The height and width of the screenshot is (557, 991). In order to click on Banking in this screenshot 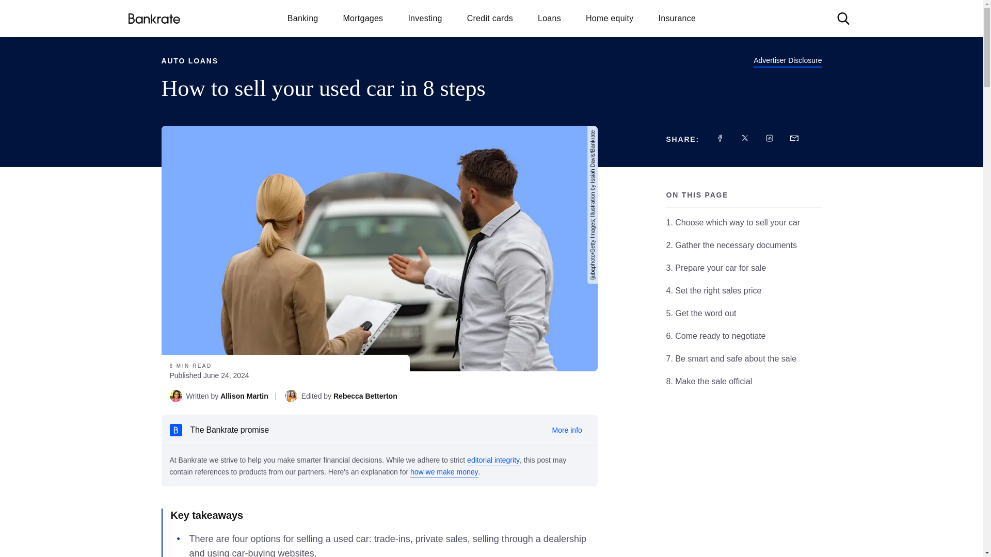, I will do `click(303, 18)`.